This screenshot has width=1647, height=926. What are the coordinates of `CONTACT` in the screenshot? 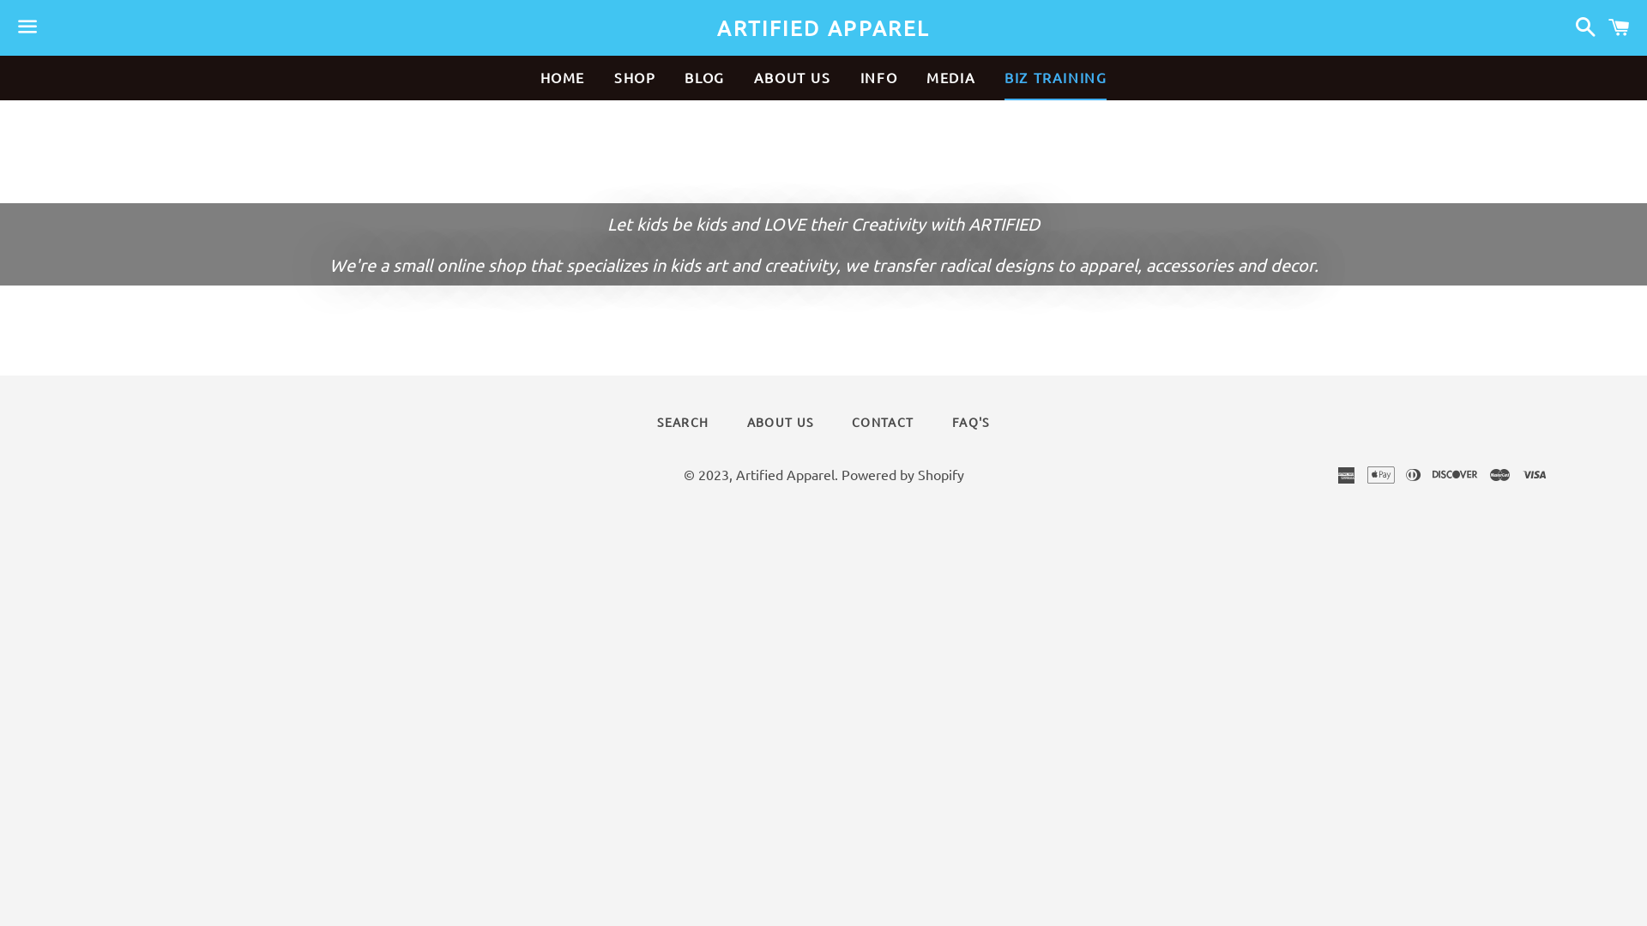 It's located at (883, 423).